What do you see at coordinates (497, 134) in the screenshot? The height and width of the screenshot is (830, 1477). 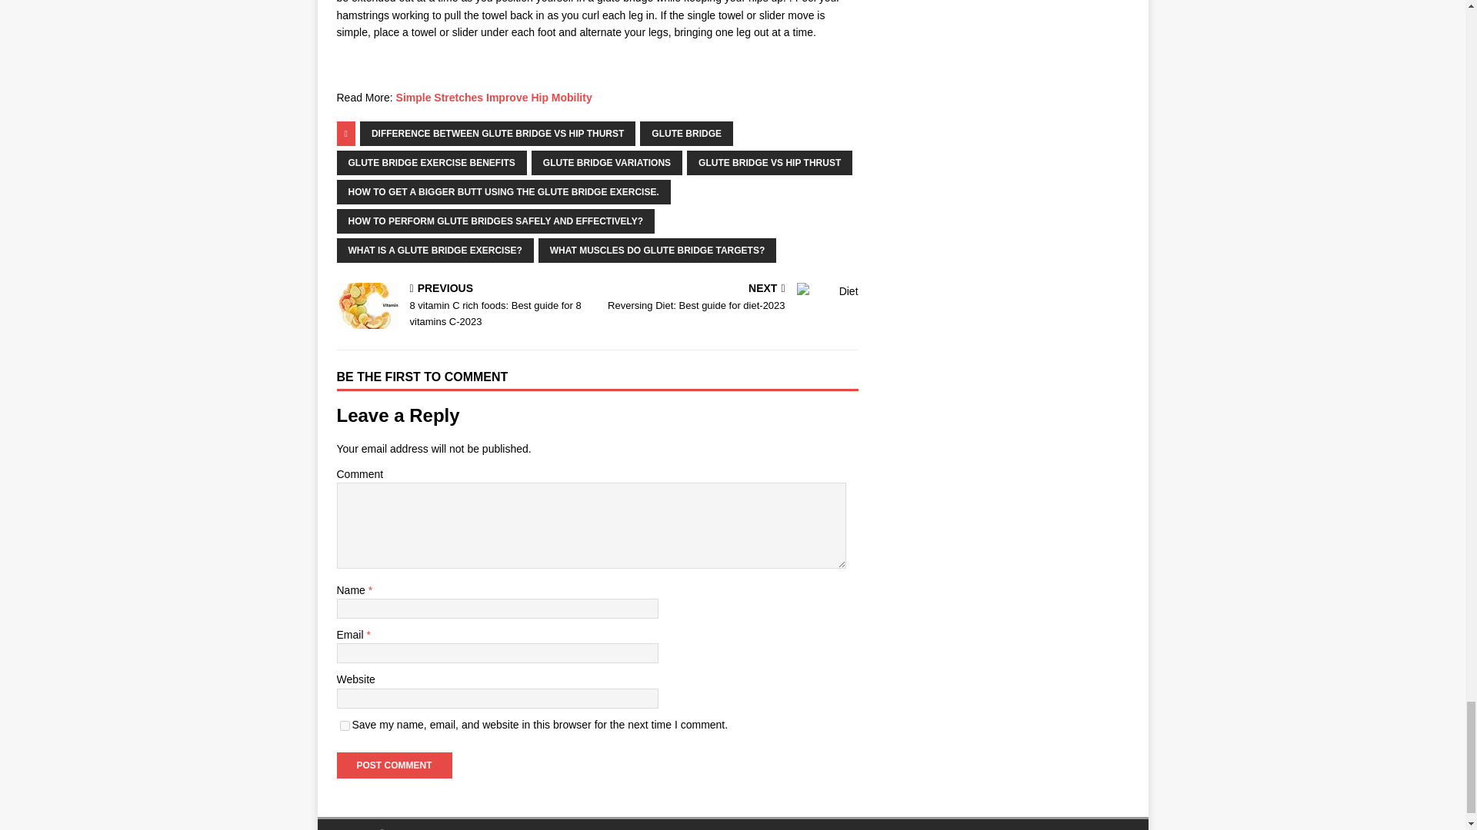 I see `DIFFERENCE BETWEEN GLUTE BRIDGE VS HIP THURST` at bounding box center [497, 134].